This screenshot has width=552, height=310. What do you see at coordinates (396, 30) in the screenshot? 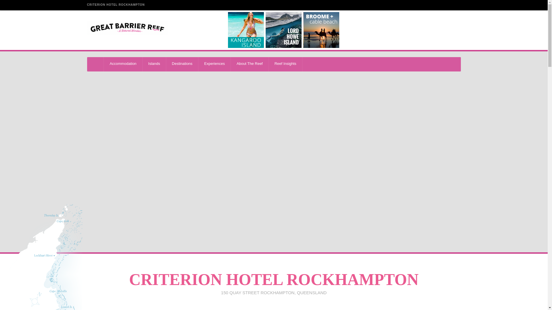
I see `Great Ocean Road Australia` at bounding box center [396, 30].